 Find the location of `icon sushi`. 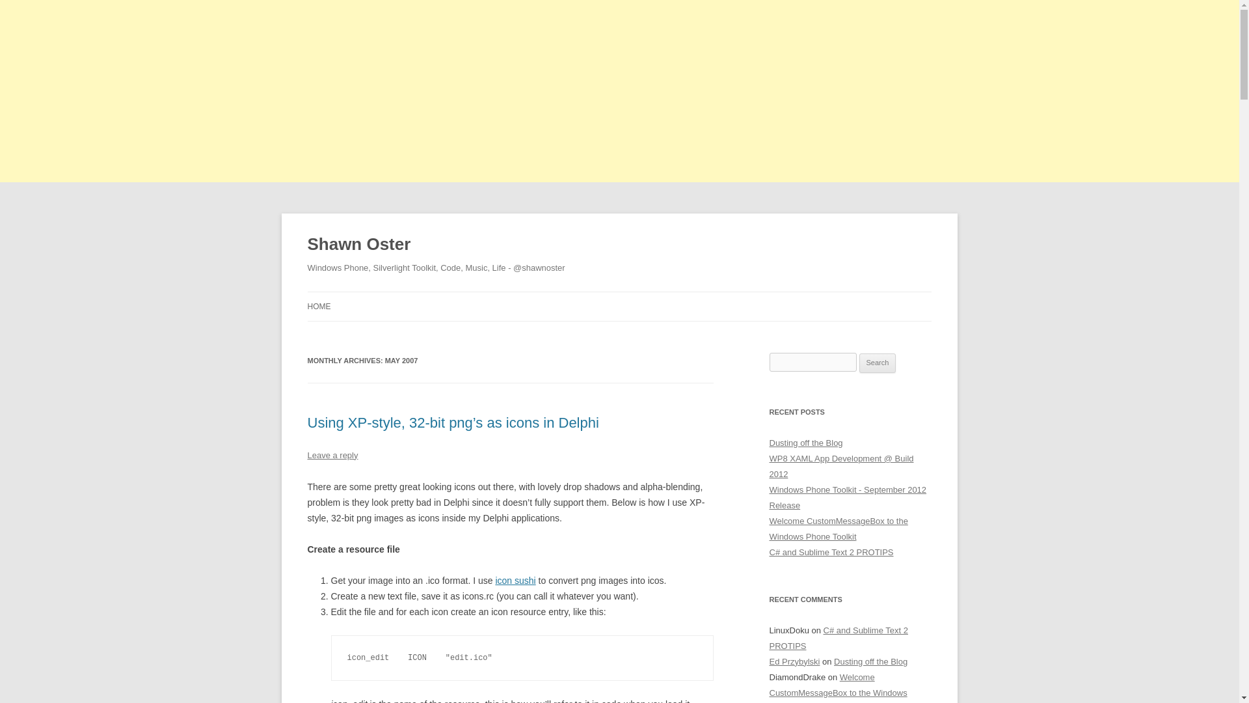

icon sushi is located at coordinates (515, 581).